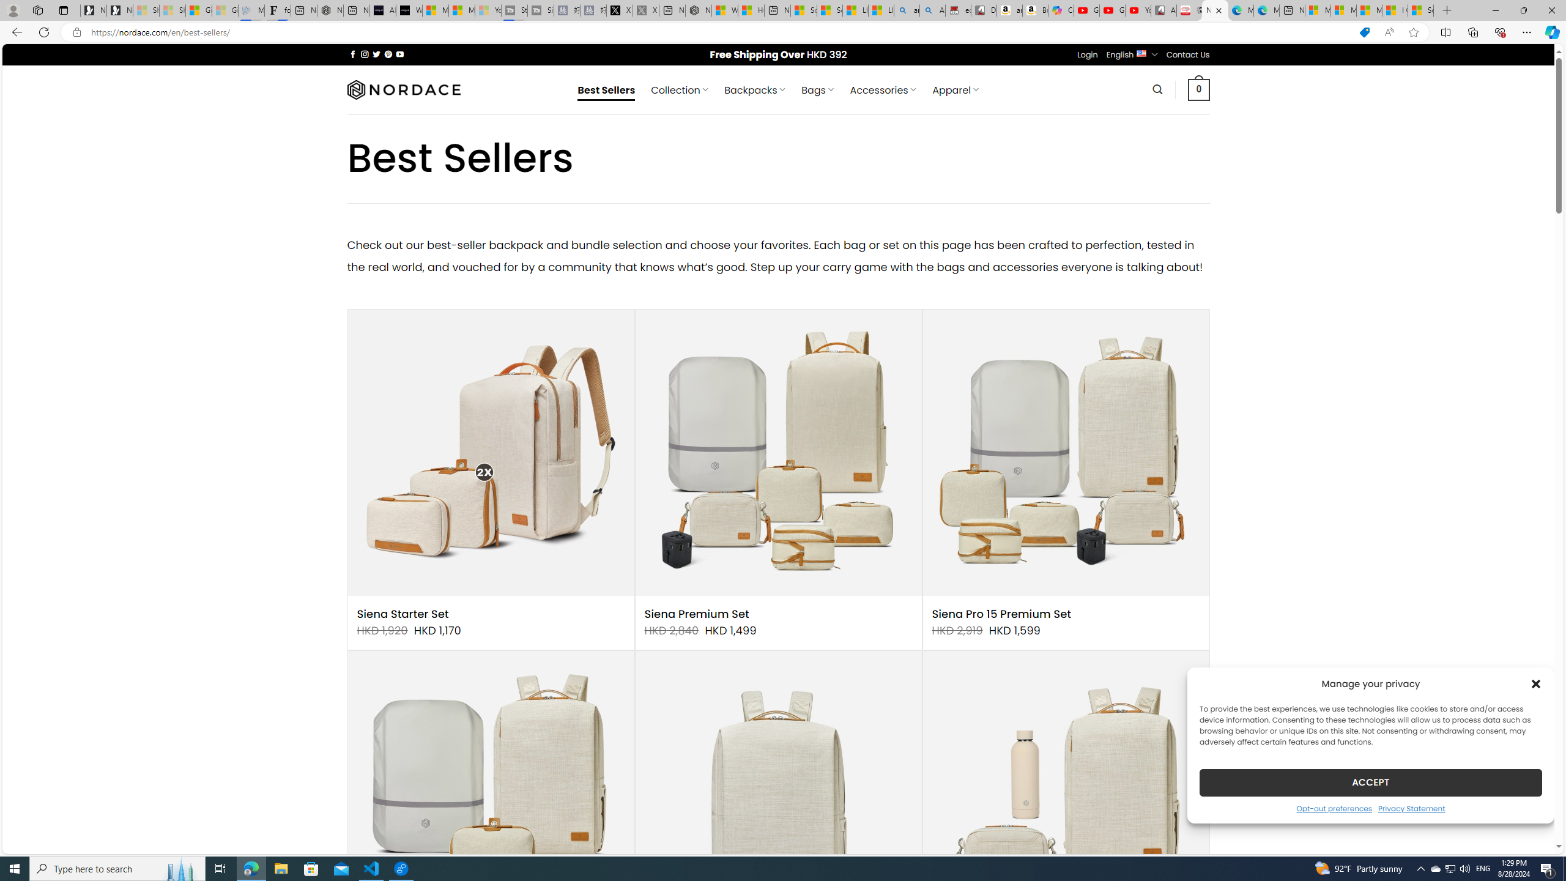 This screenshot has width=1566, height=881. Describe the element at coordinates (409, 10) in the screenshot. I see `What's the best AI voice generator? - voice.ai` at that location.